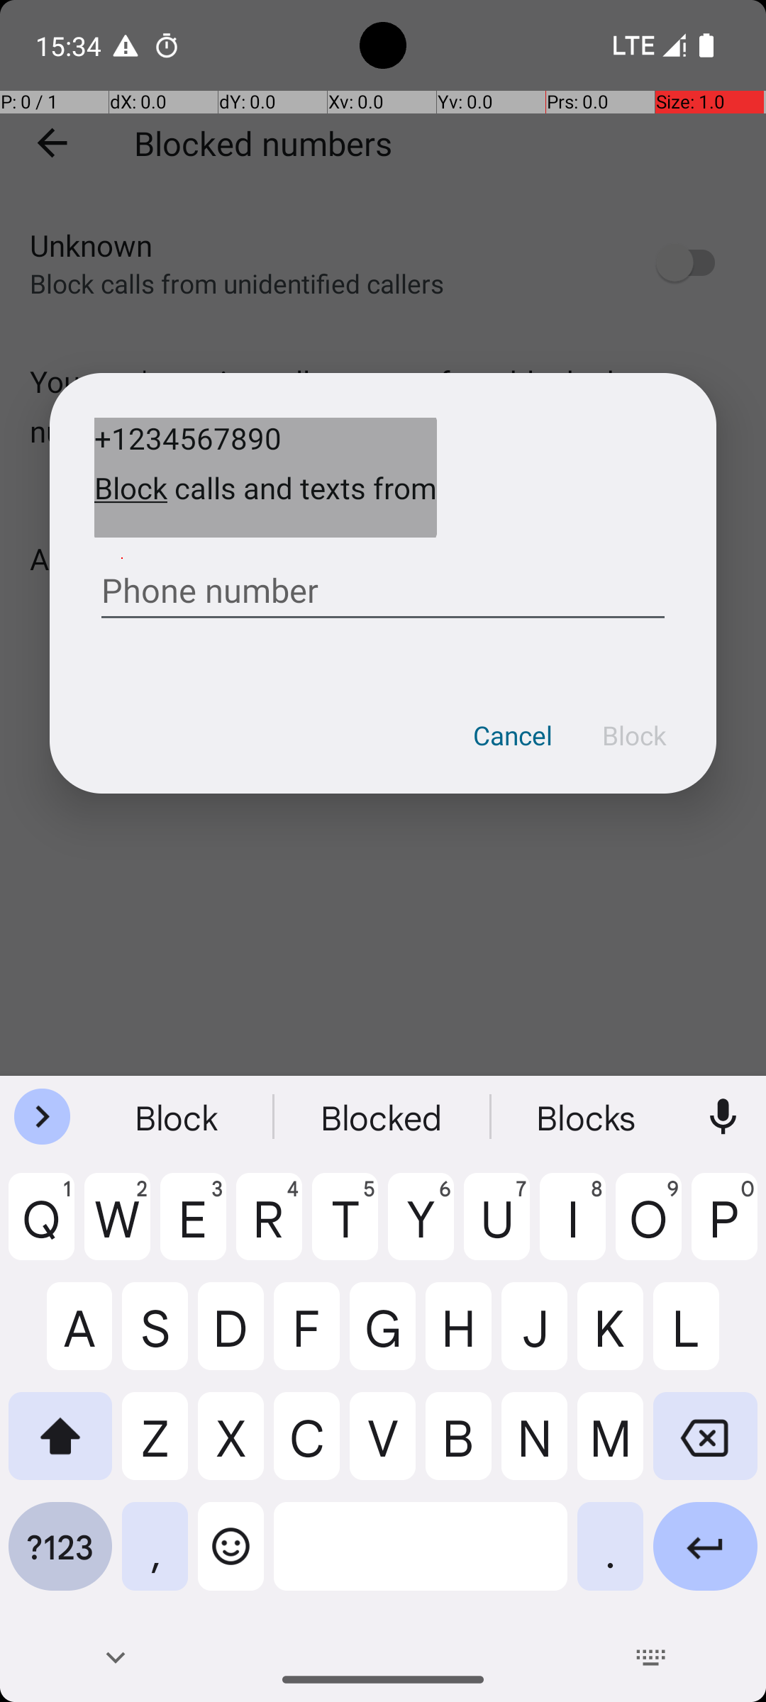  I want to click on Space, so click(421, 1557).